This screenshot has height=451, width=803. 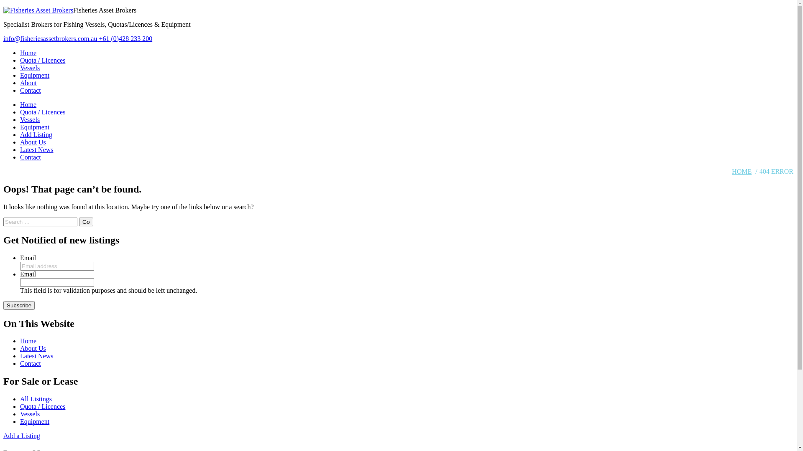 I want to click on Vessels, so click(x=30, y=414).